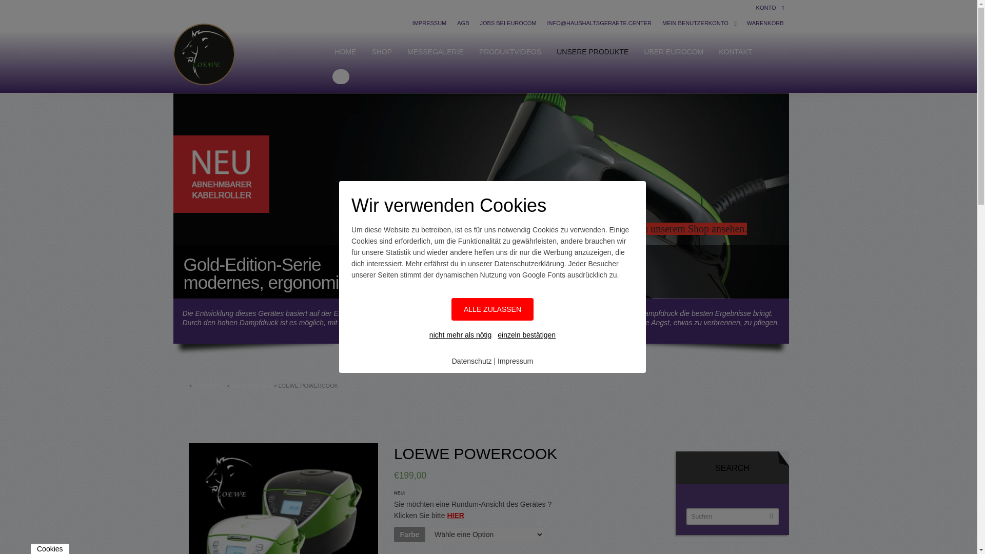 The height and width of the screenshot is (554, 985). Describe the element at coordinates (209, 386) in the screenshot. I see `PRODUKTE` at that location.